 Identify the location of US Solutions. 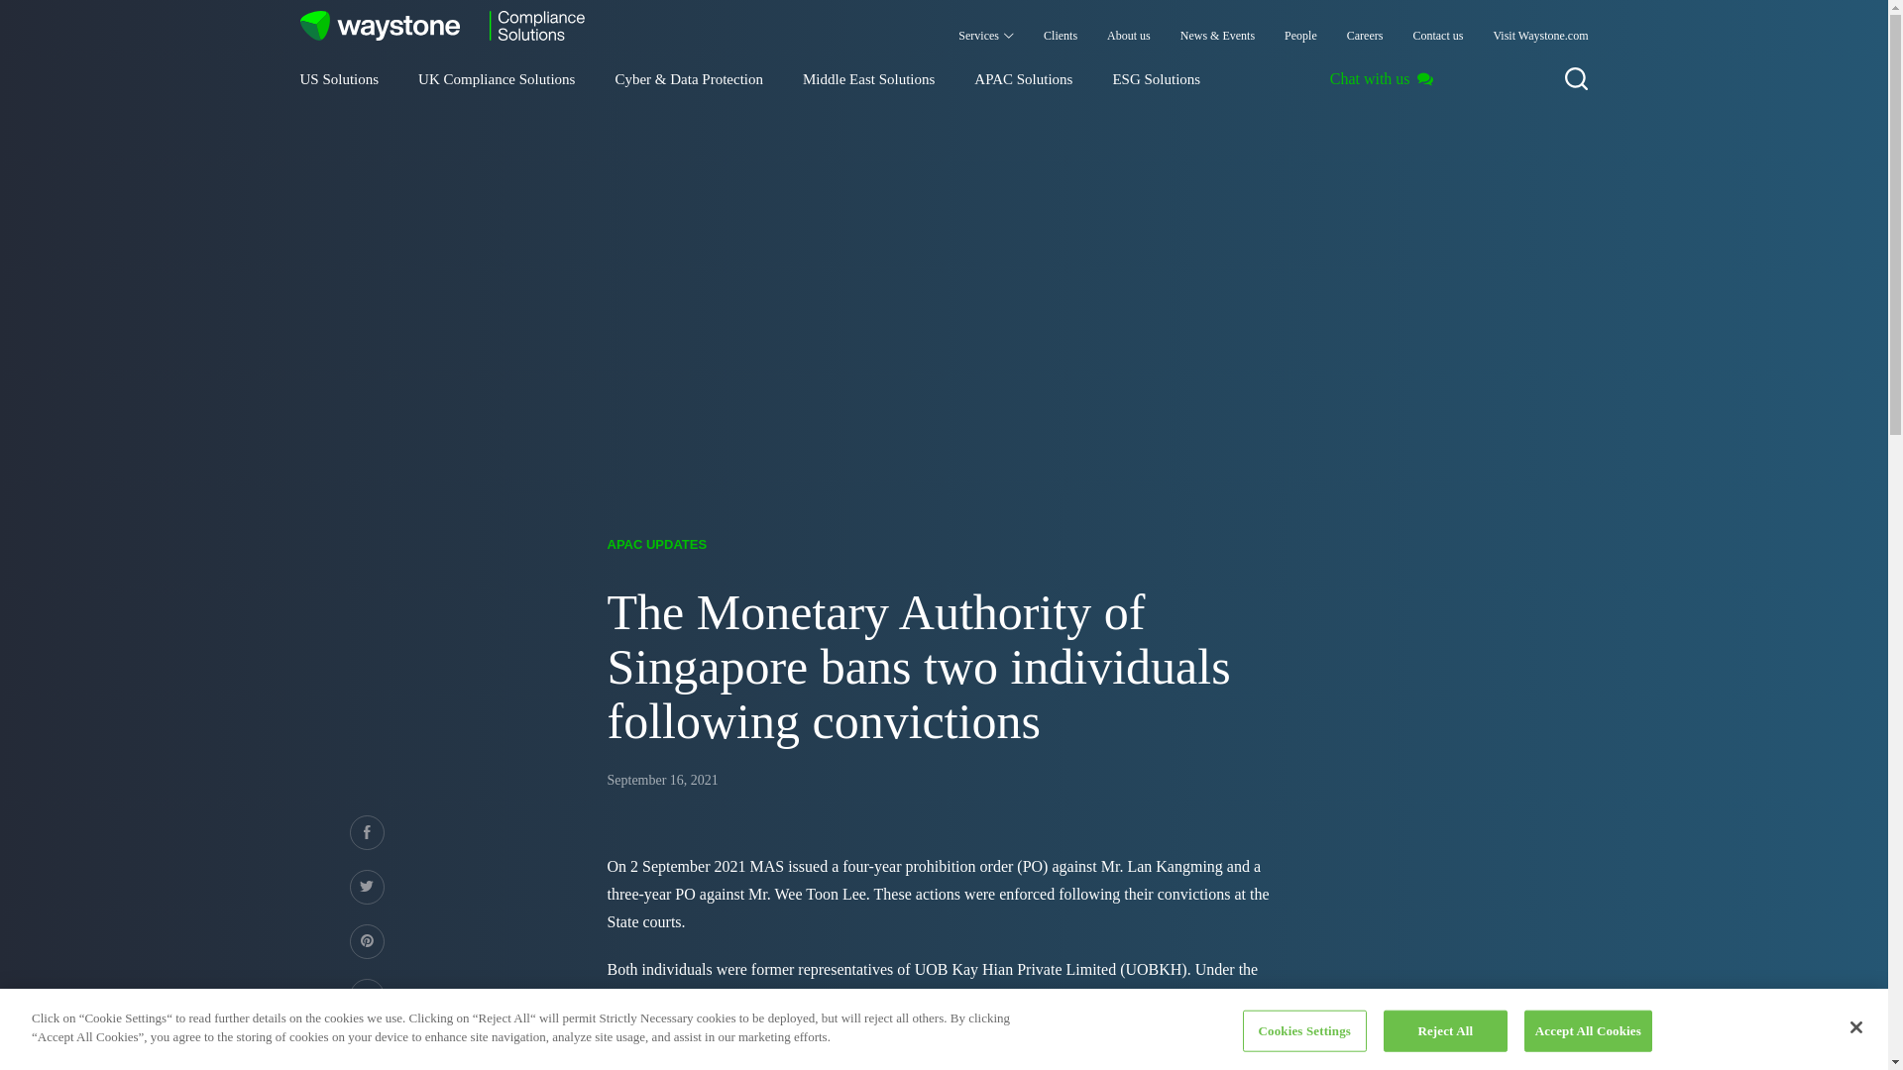
(339, 89).